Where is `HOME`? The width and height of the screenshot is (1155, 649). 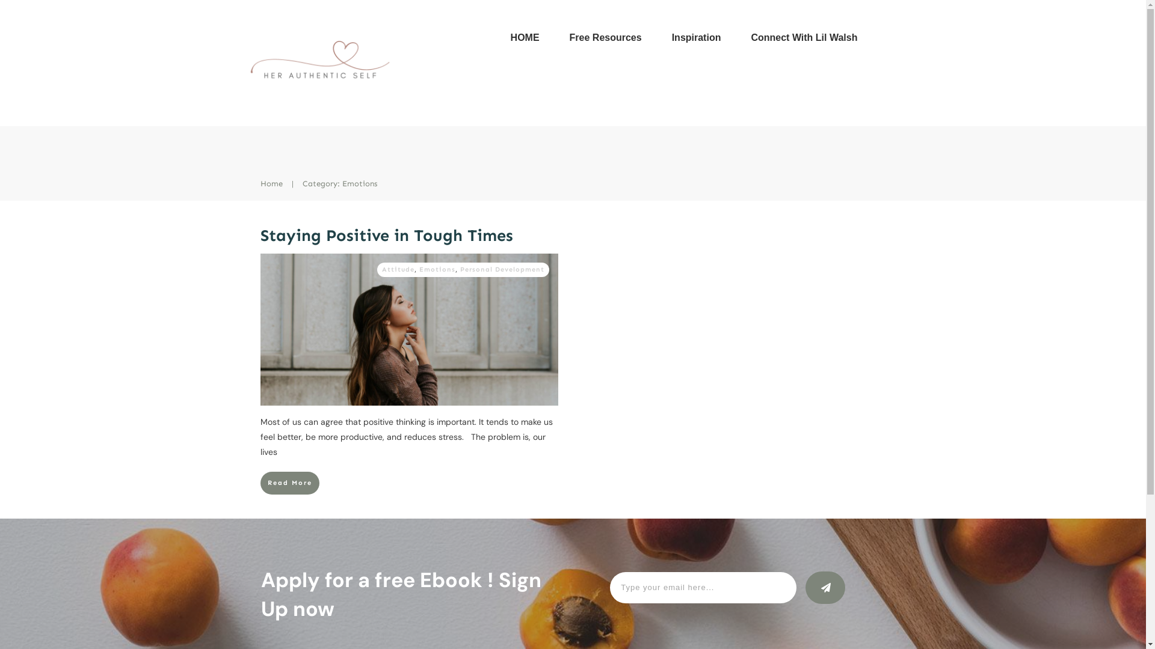 HOME is located at coordinates (525, 38).